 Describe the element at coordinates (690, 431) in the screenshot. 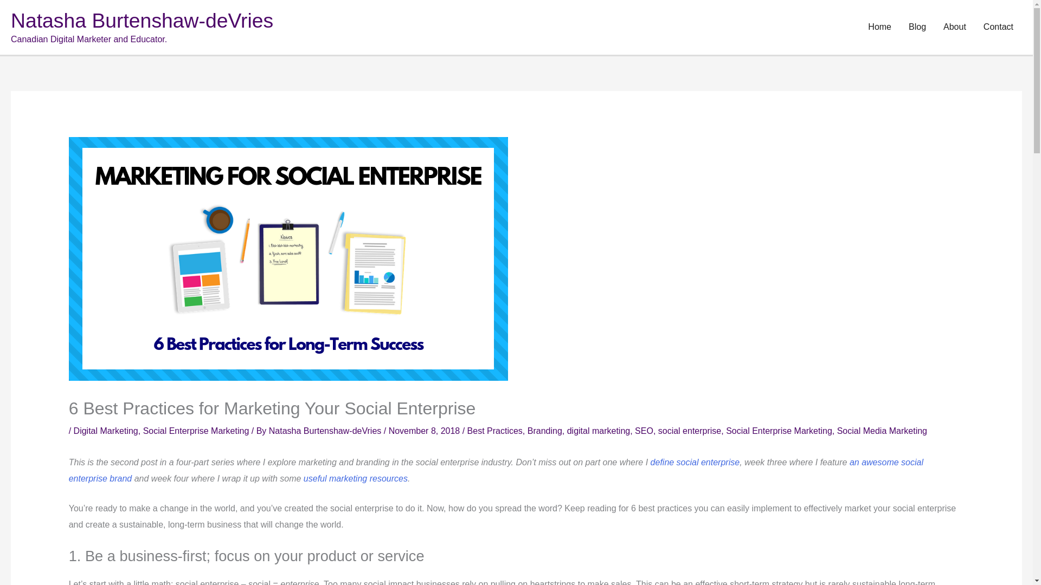

I see `social enterprise` at that location.